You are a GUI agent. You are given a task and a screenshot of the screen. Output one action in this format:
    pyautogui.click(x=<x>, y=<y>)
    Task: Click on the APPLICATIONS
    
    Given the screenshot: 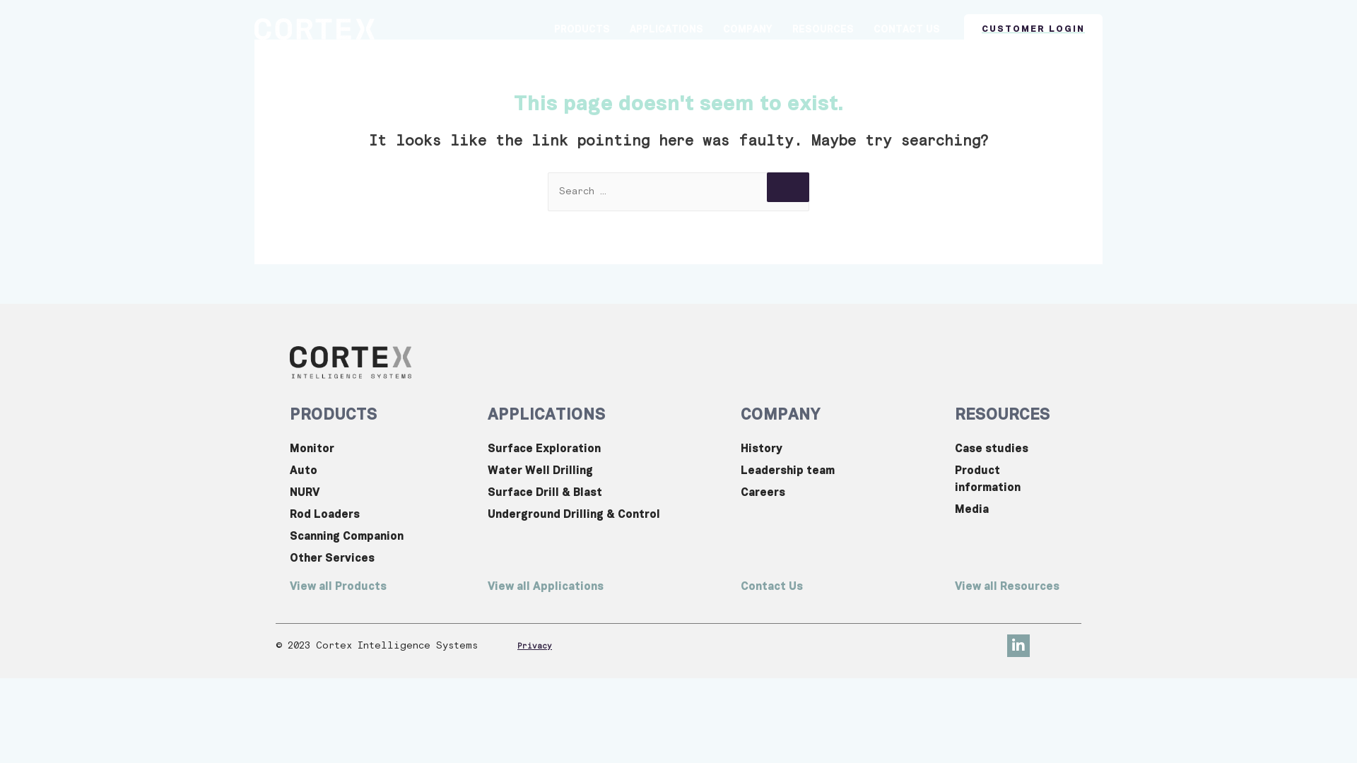 What is the action you would take?
    pyautogui.click(x=666, y=30)
    